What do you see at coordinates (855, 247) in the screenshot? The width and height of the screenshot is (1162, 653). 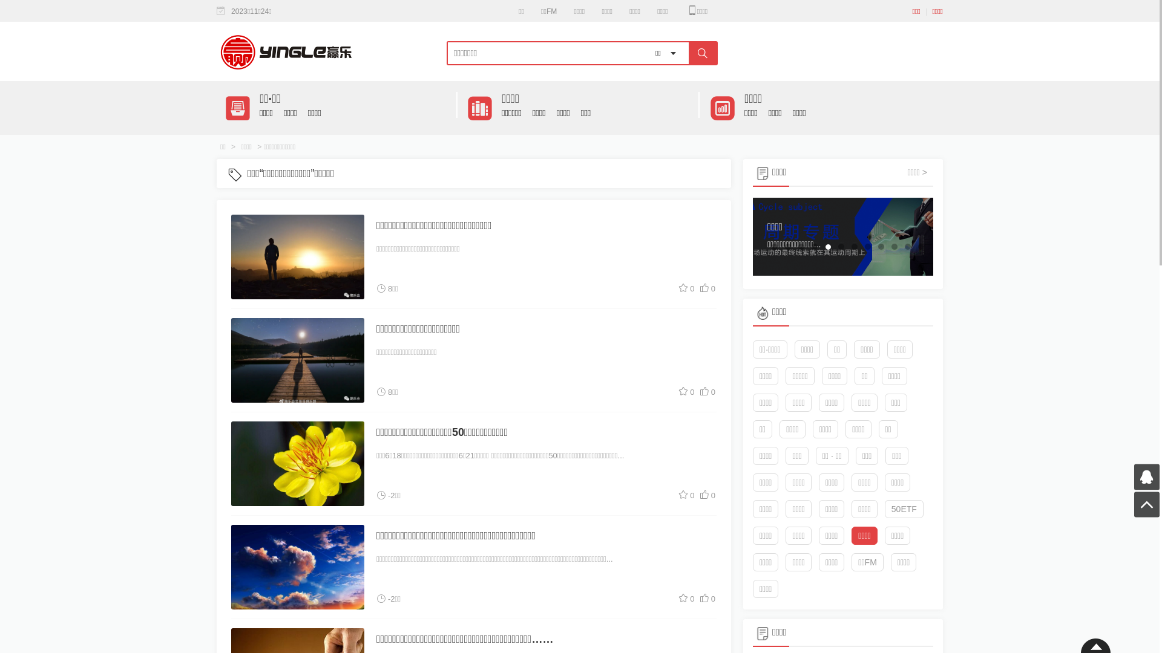 I see `7` at bounding box center [855, 247].